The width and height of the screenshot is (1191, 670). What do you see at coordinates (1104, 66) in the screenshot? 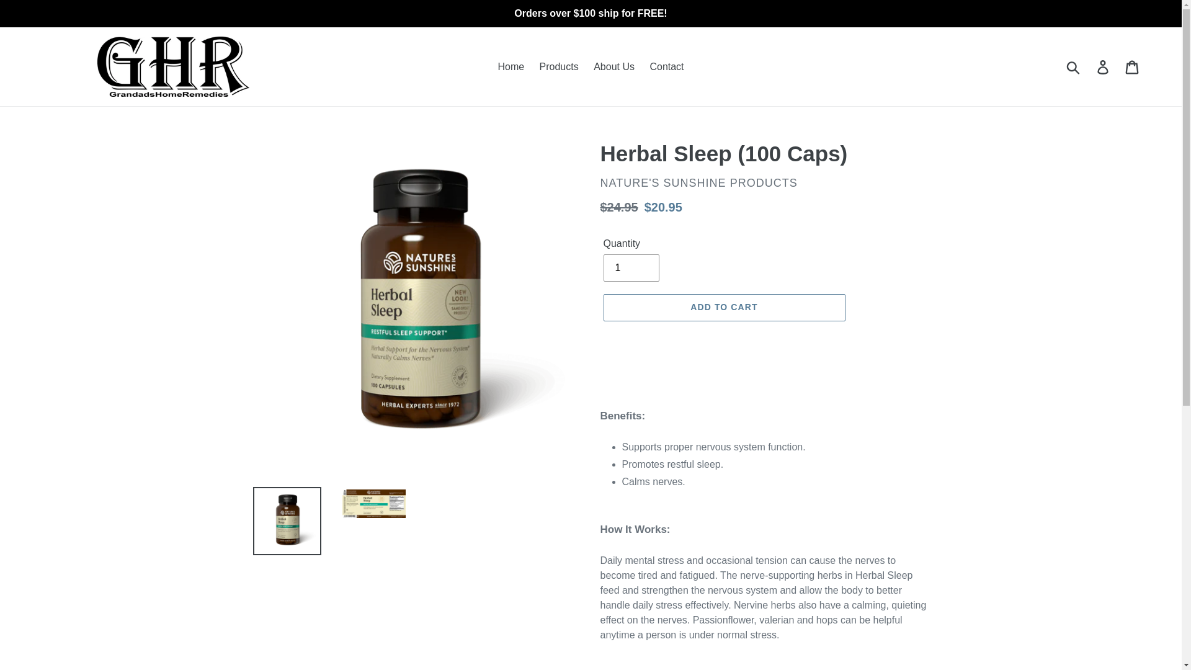
I see `Log in` at bounding box center [1104, 66].